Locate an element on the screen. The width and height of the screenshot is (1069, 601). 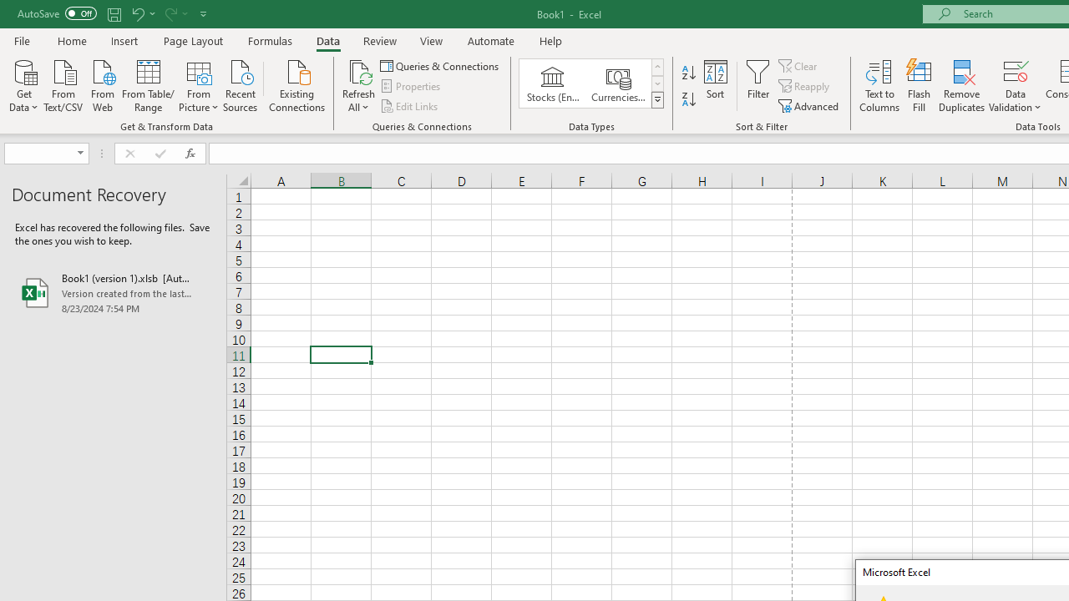
Advanced... is located at coordinates (810, 105).